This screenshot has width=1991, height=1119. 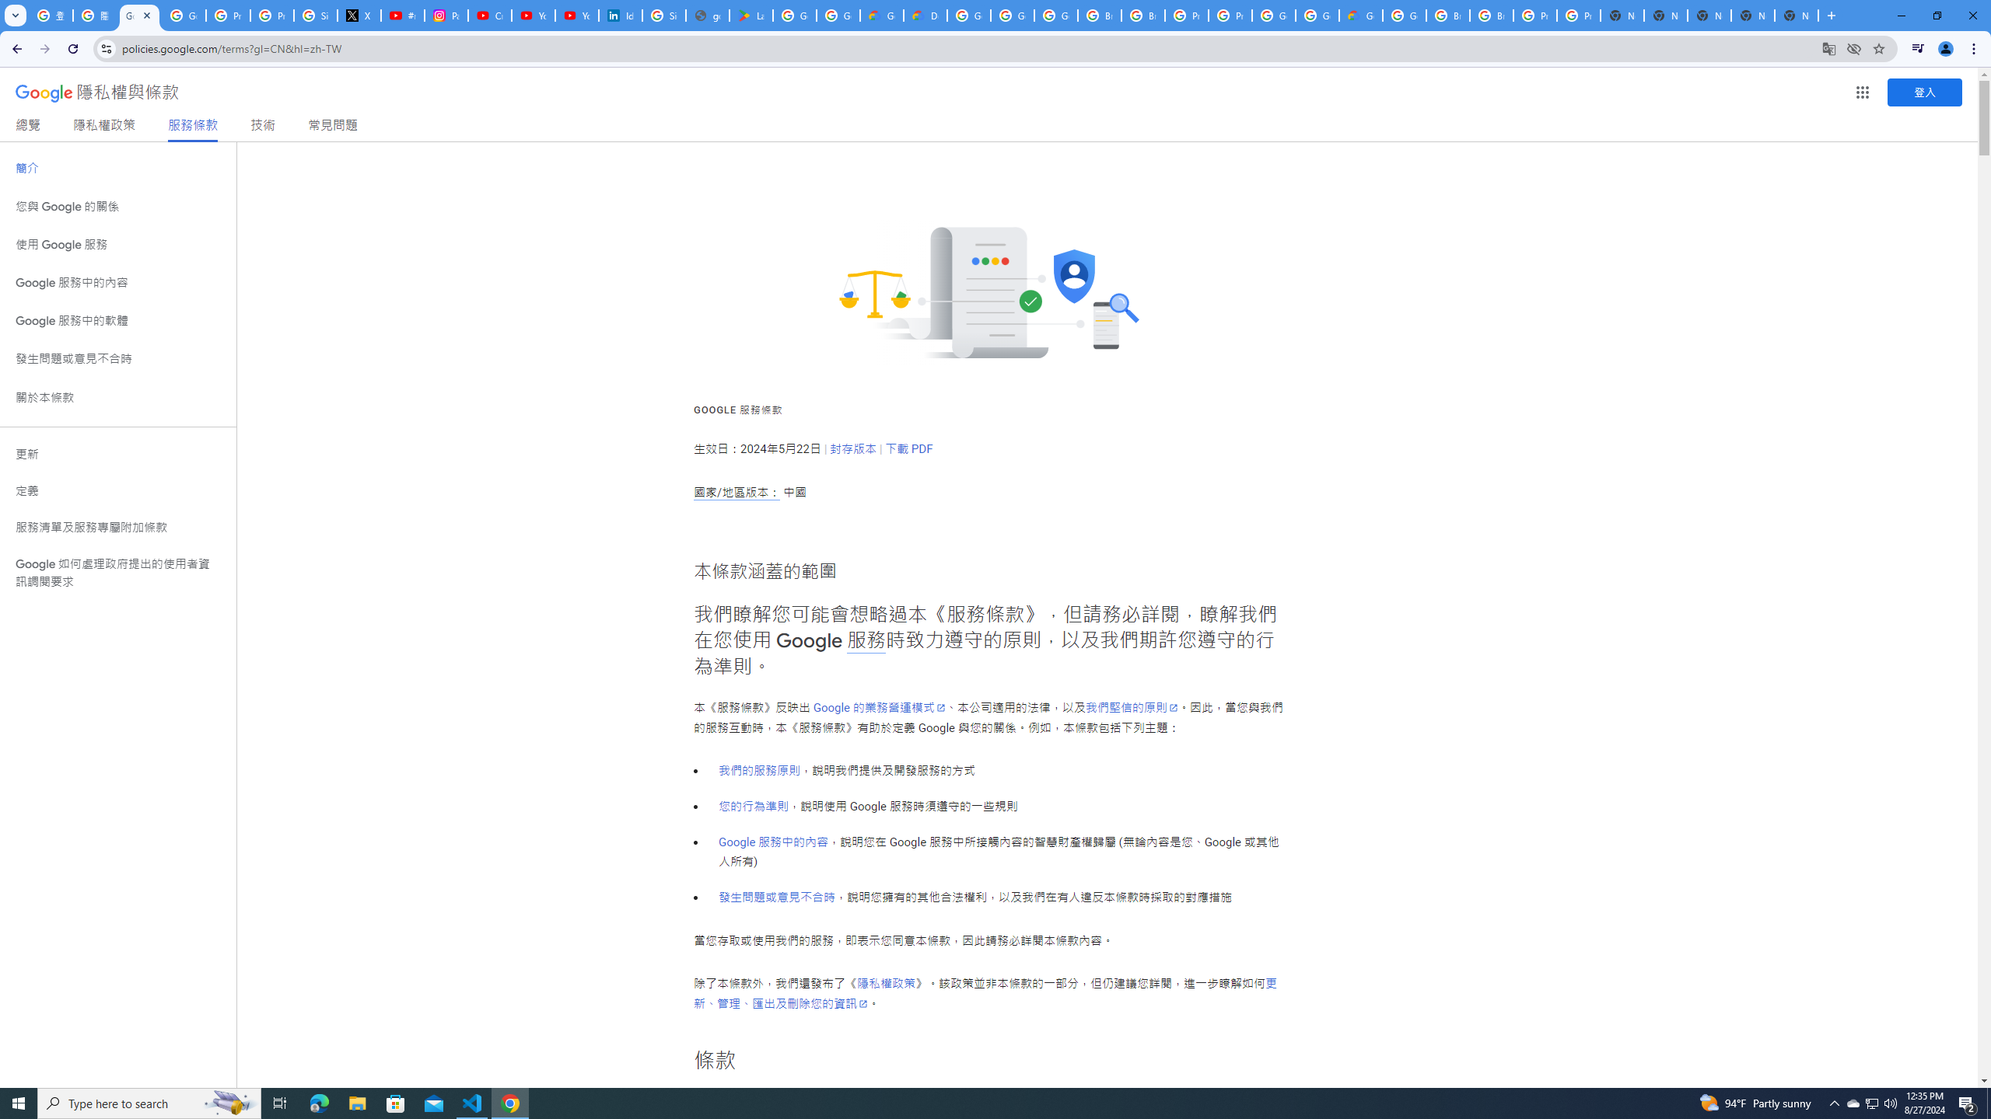 I want to click on Google Cloud Platform, so click(x=1273, y=16).